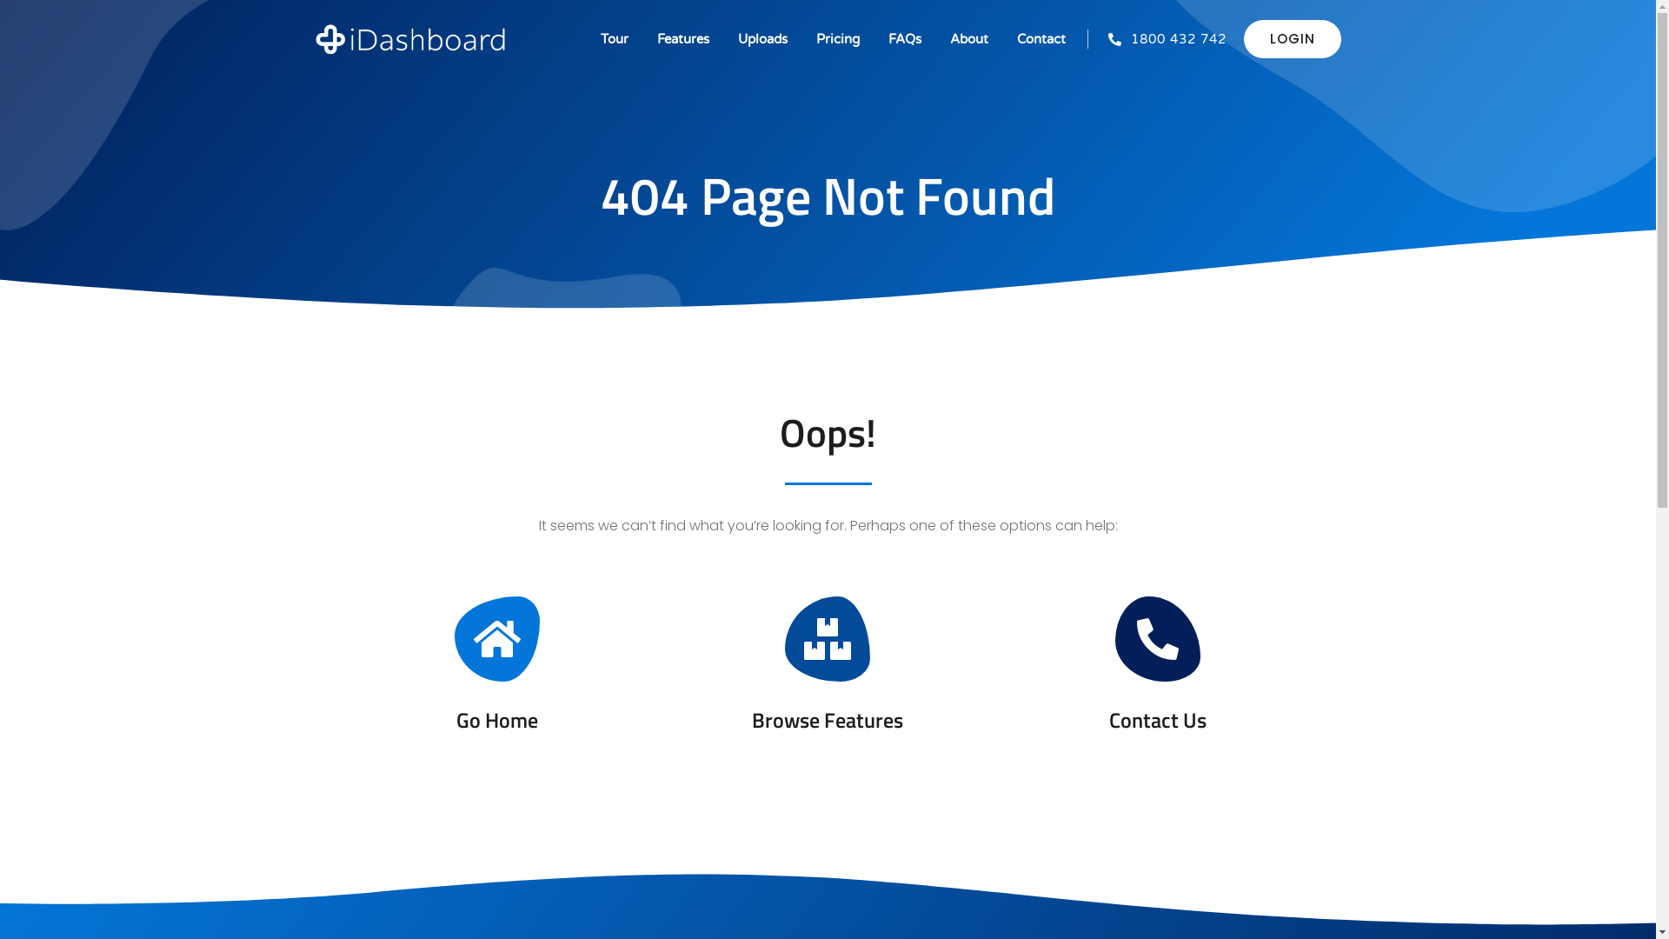  Describe the element at coordinates (498, 664) in the screenshot. I see `Go Home` at that location.